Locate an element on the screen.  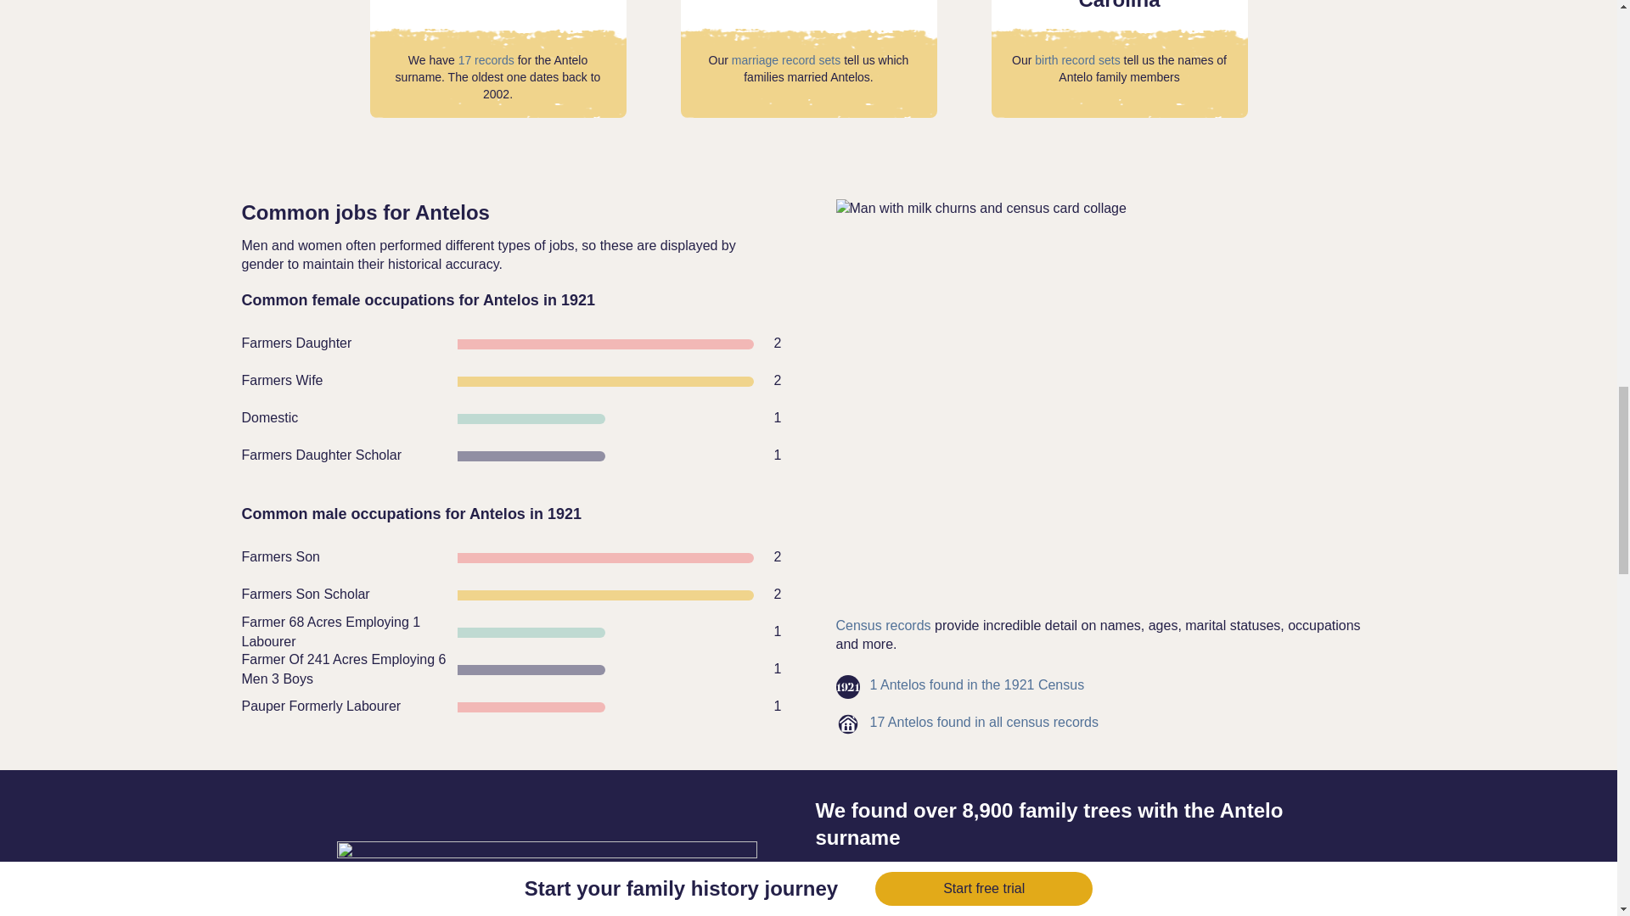
1 Antelos found in the 1921 Census is located at coordinates (976, 684).